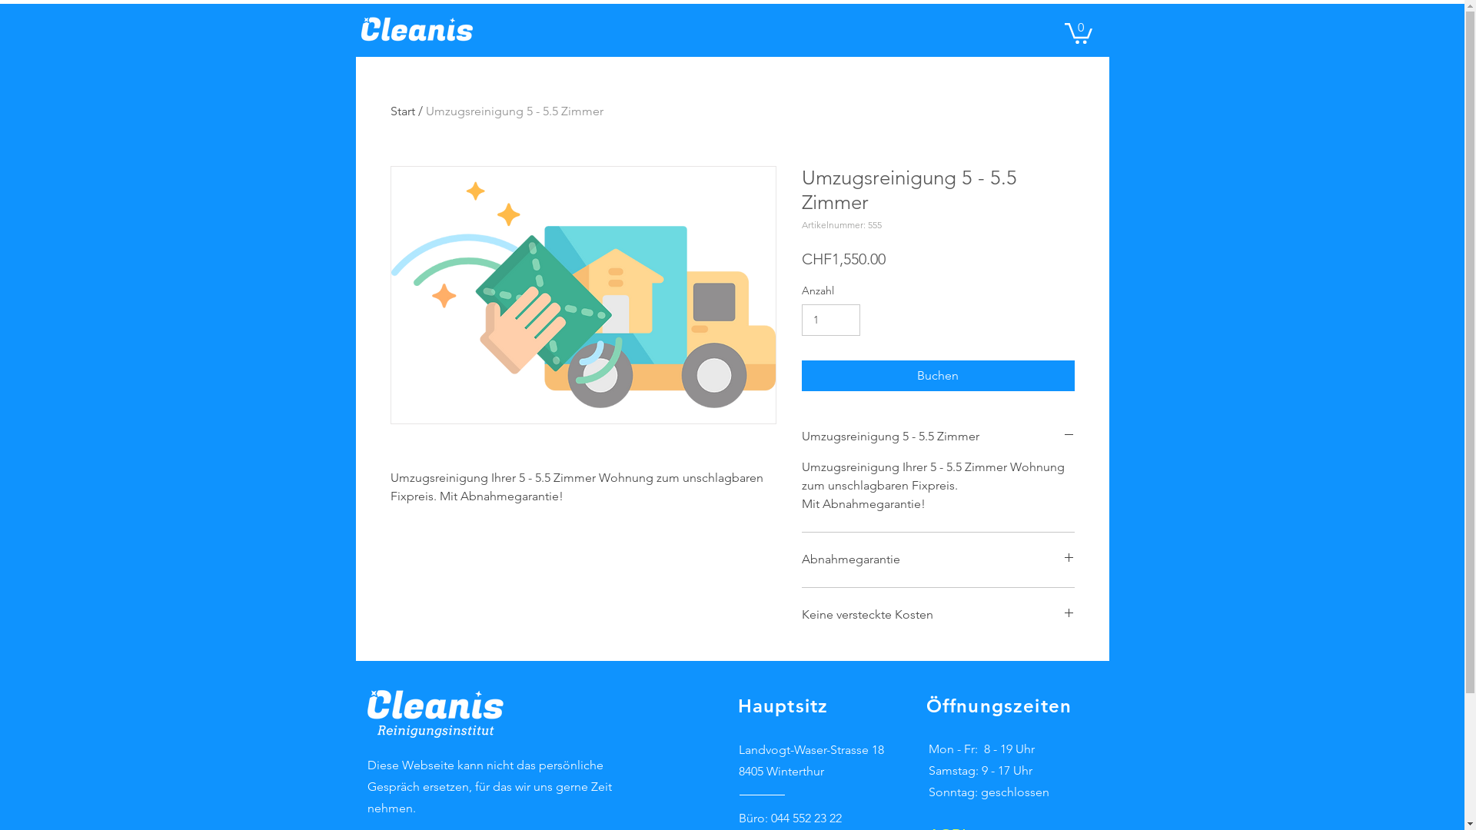 The width and height of the screenshot is (1476, 830). What do you see at coordinates (1078, 32) in the screenshot?
I see `0` at bounding box center [1078, 32].